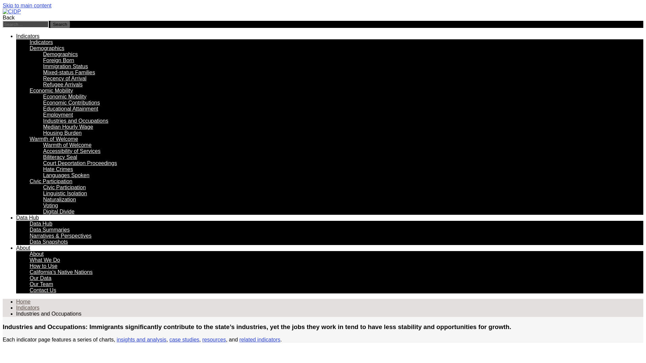 This screenshot has width=646, height=363. I want to click on Indicators, so click(28, 36).